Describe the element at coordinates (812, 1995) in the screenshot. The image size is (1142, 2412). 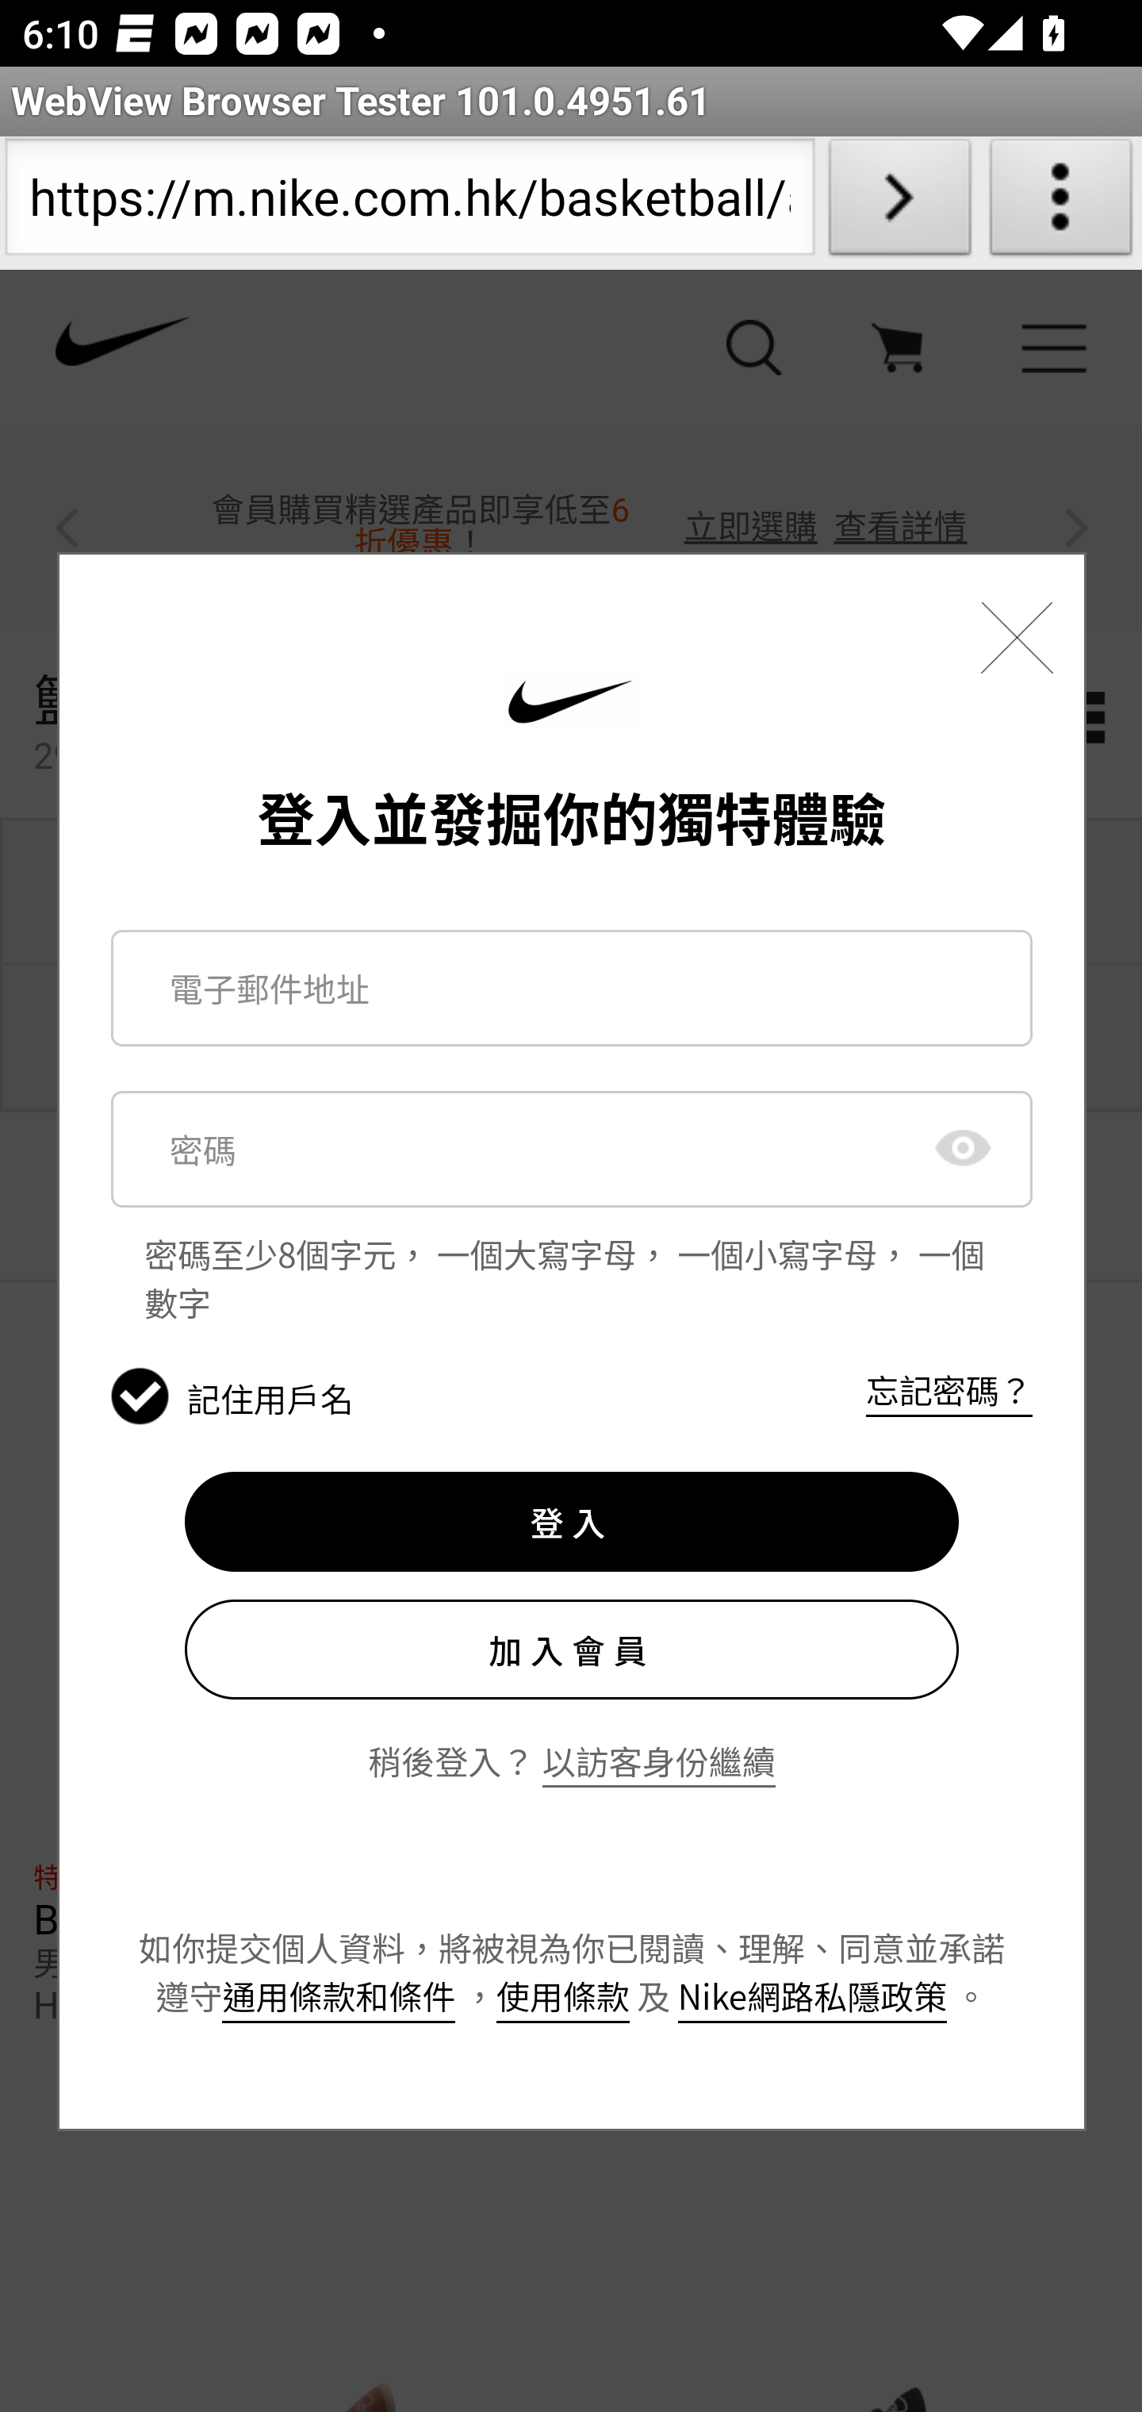
I see `Nike網路私隱政策` at that location.